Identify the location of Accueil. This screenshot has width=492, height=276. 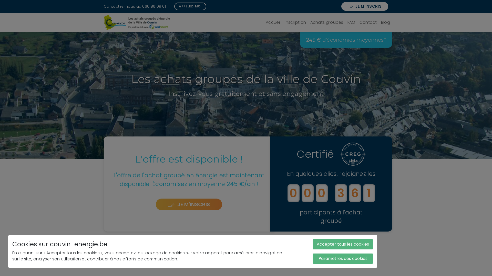
(273, 22).